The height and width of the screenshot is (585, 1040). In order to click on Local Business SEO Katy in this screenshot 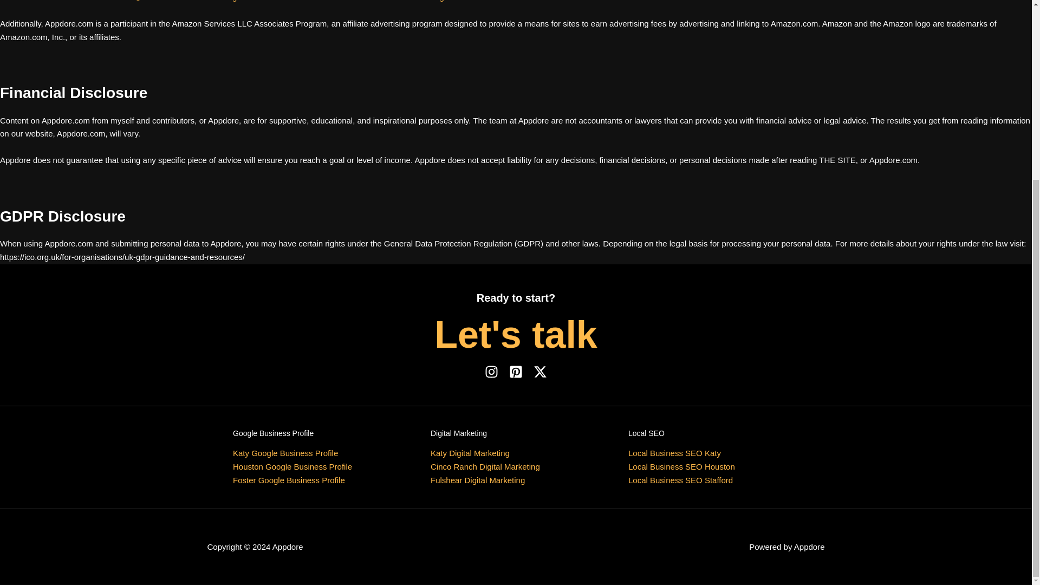, I will do `click(674, 453)`.